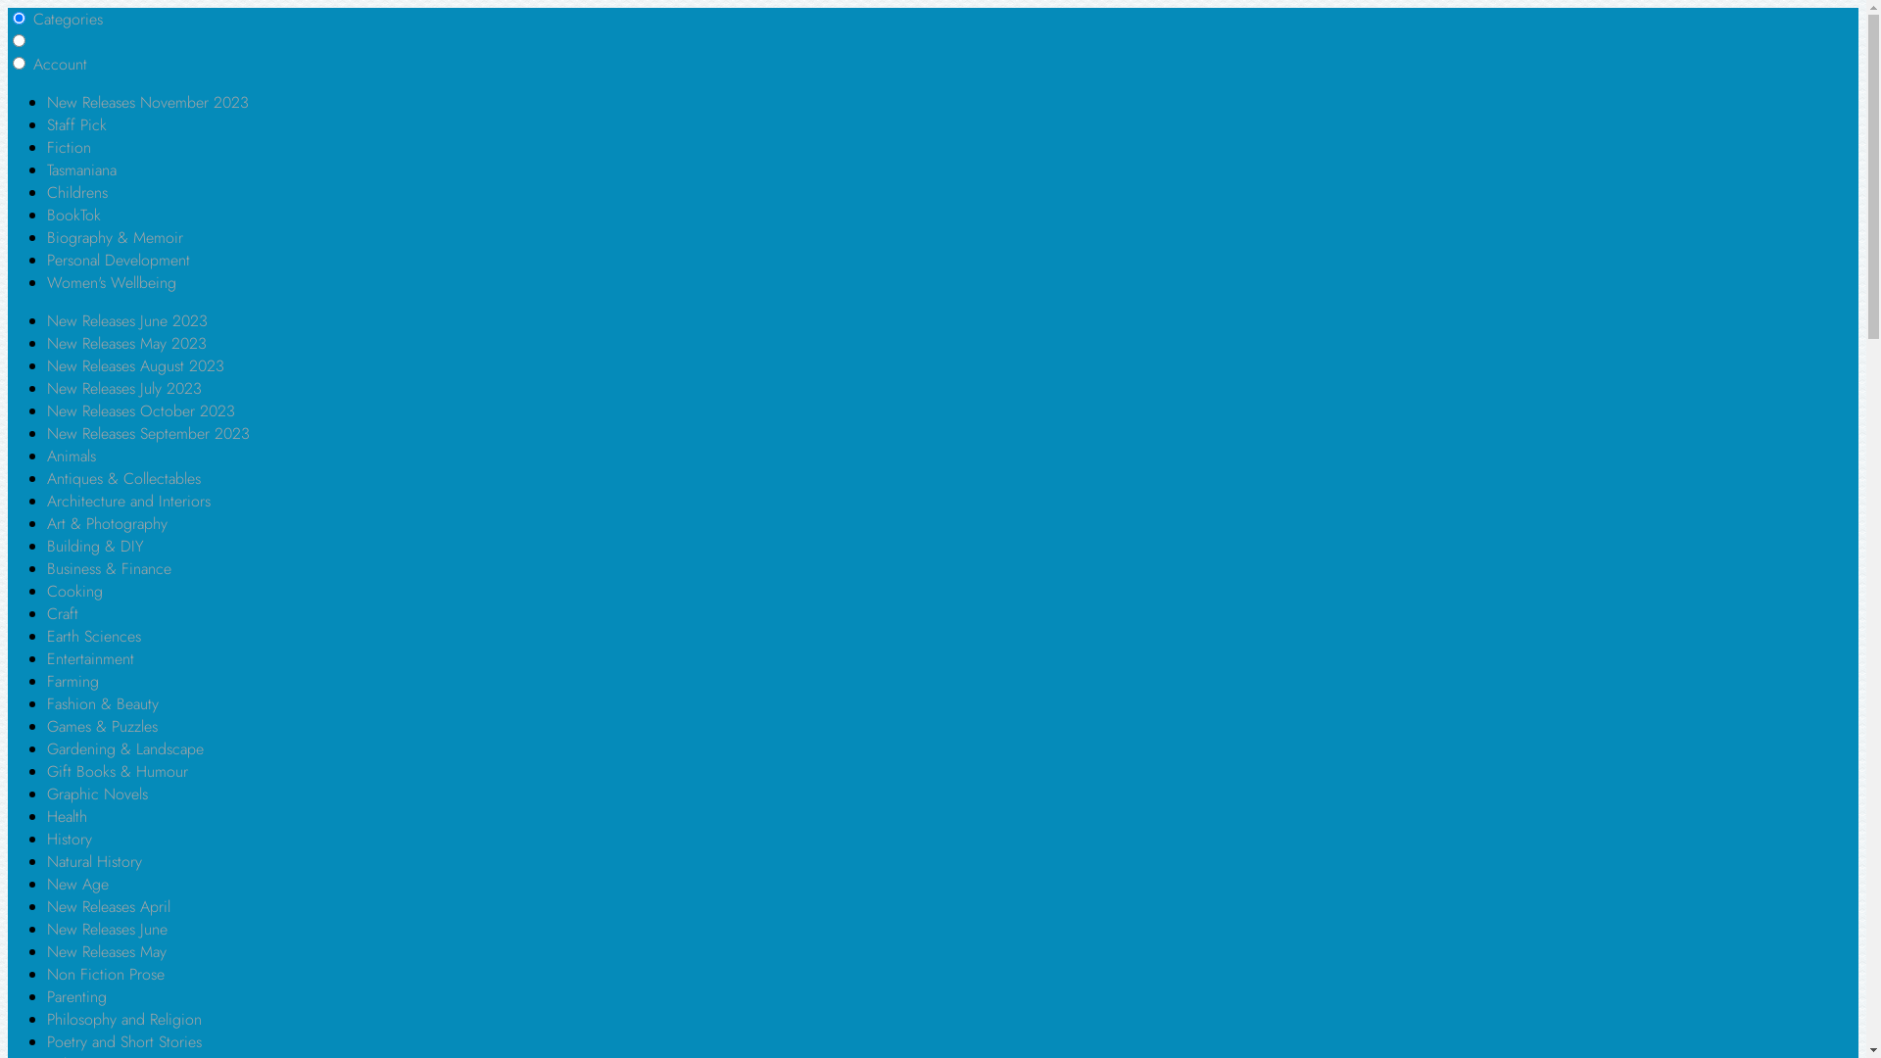 The image size is (1881, 1058). I want to click on Parenting, so click(76, 997).